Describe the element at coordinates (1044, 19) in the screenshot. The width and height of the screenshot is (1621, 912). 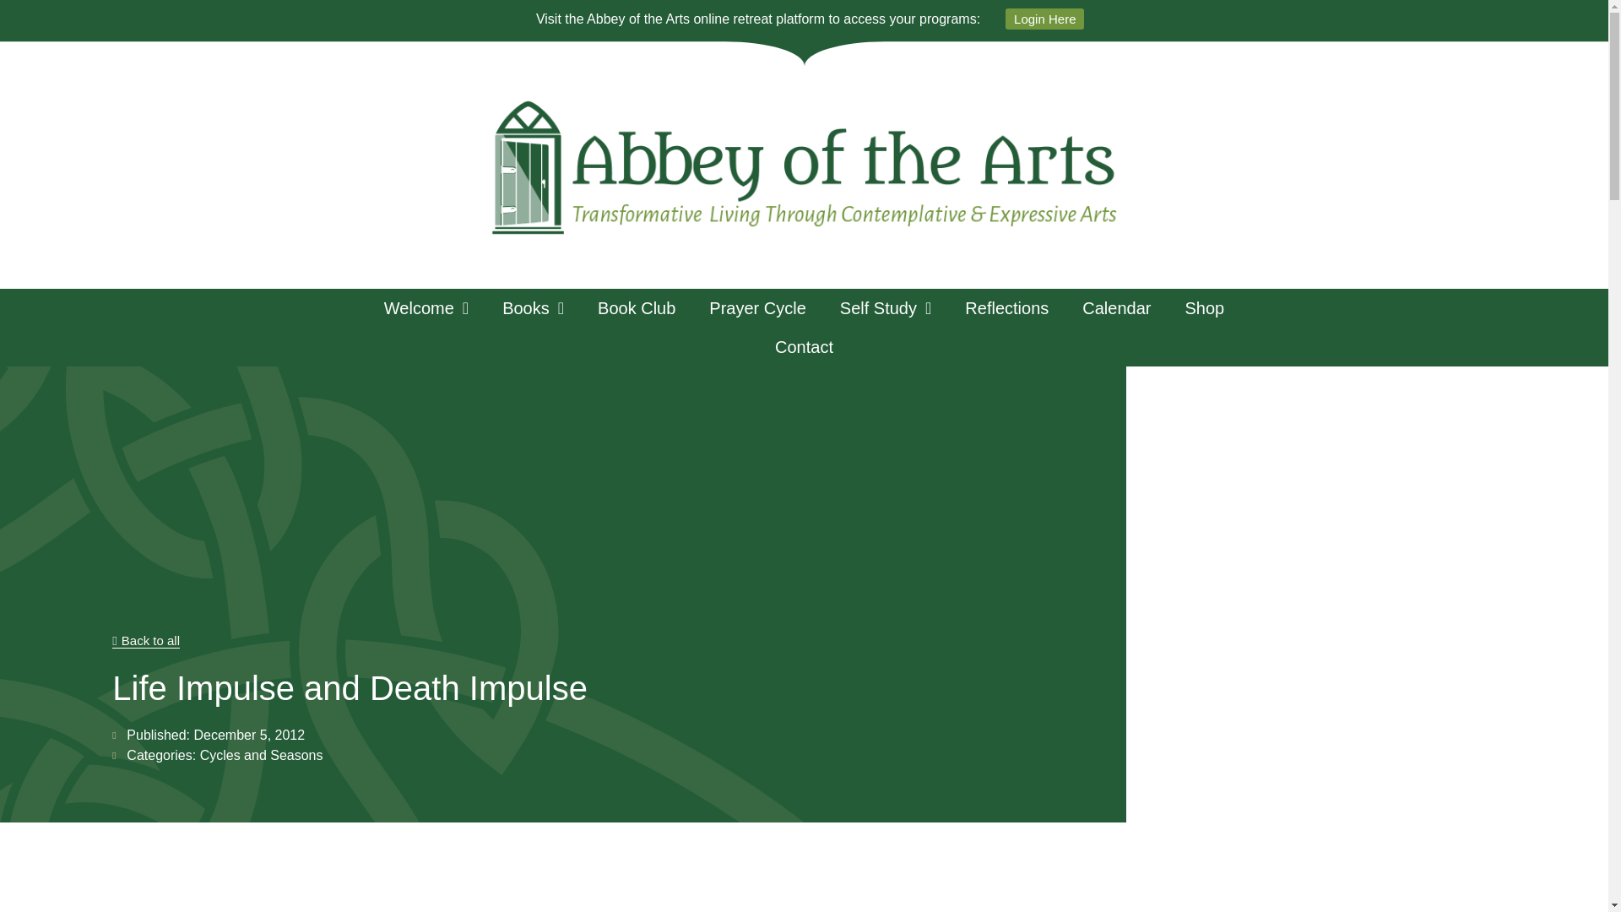
I see `Login Here` at that location.